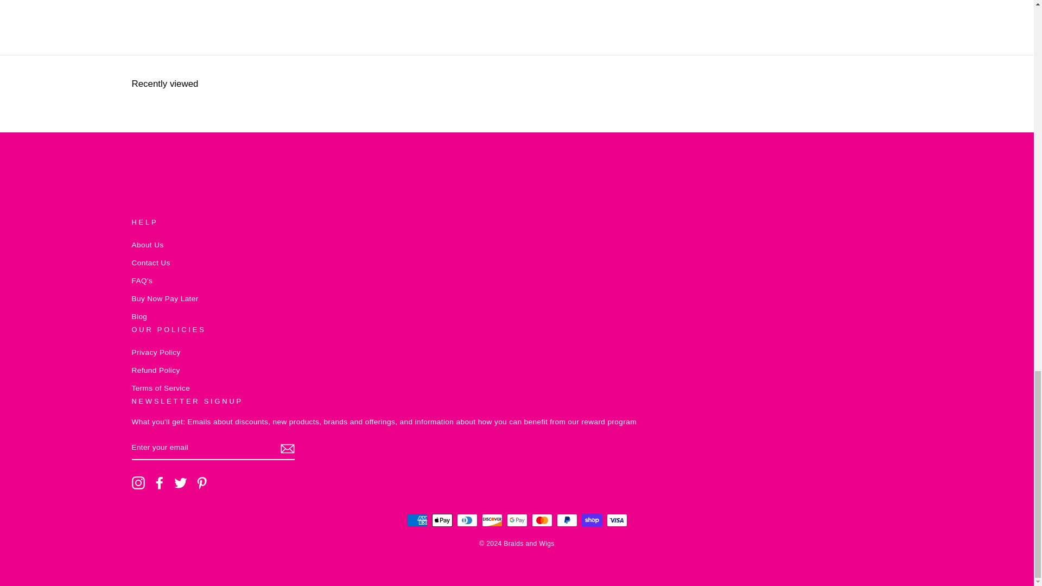 The image size is (1042, 586). I want to click on Braids and Wigs on Pinterest, so click(202, 483).